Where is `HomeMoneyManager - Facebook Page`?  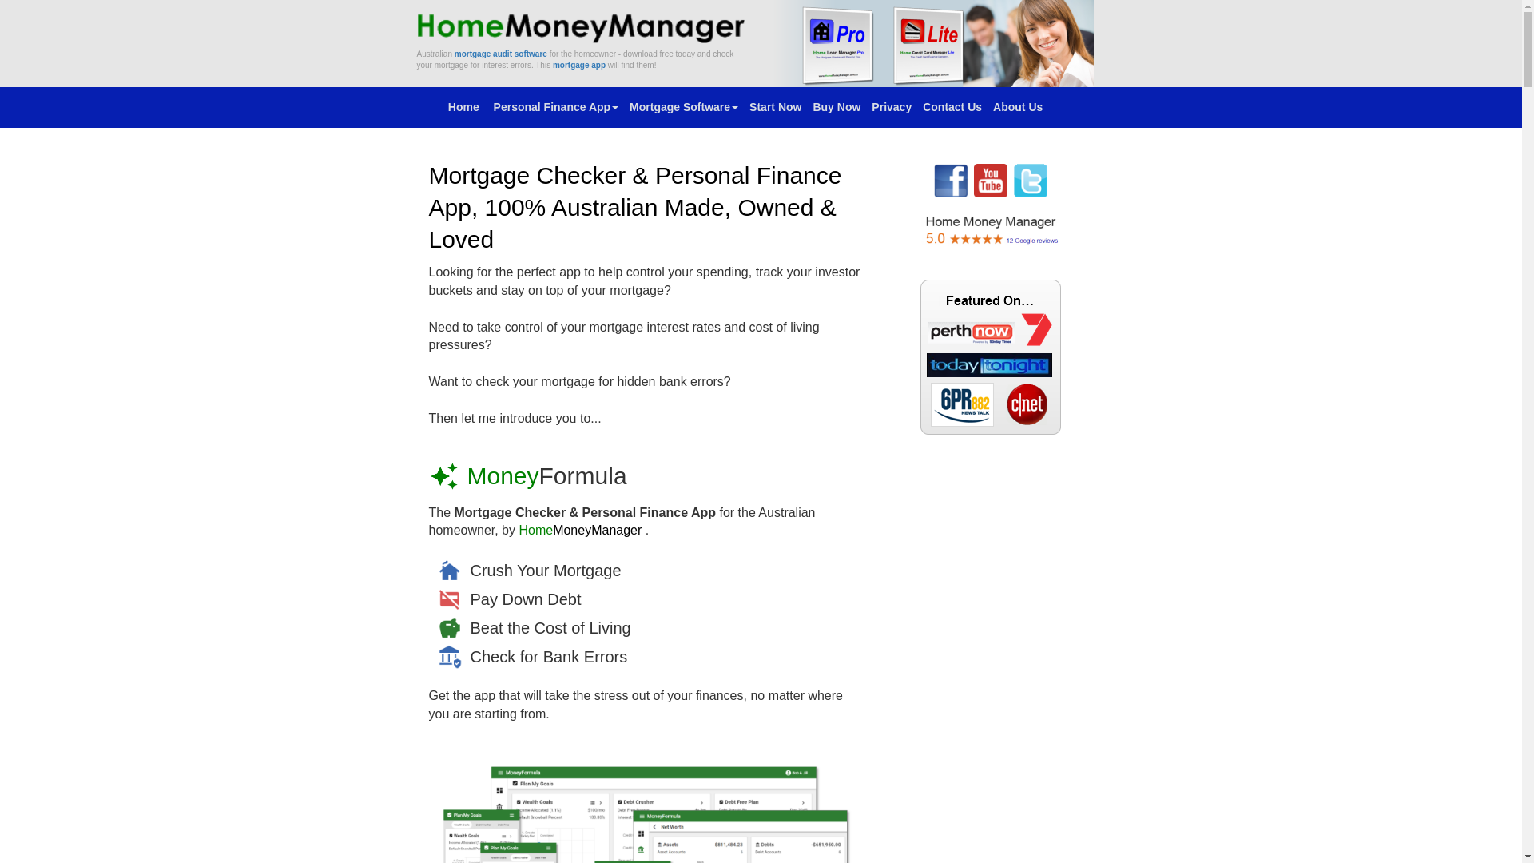
HomeMoneyManager - Facebook Page is located at coordinates (951, 181).